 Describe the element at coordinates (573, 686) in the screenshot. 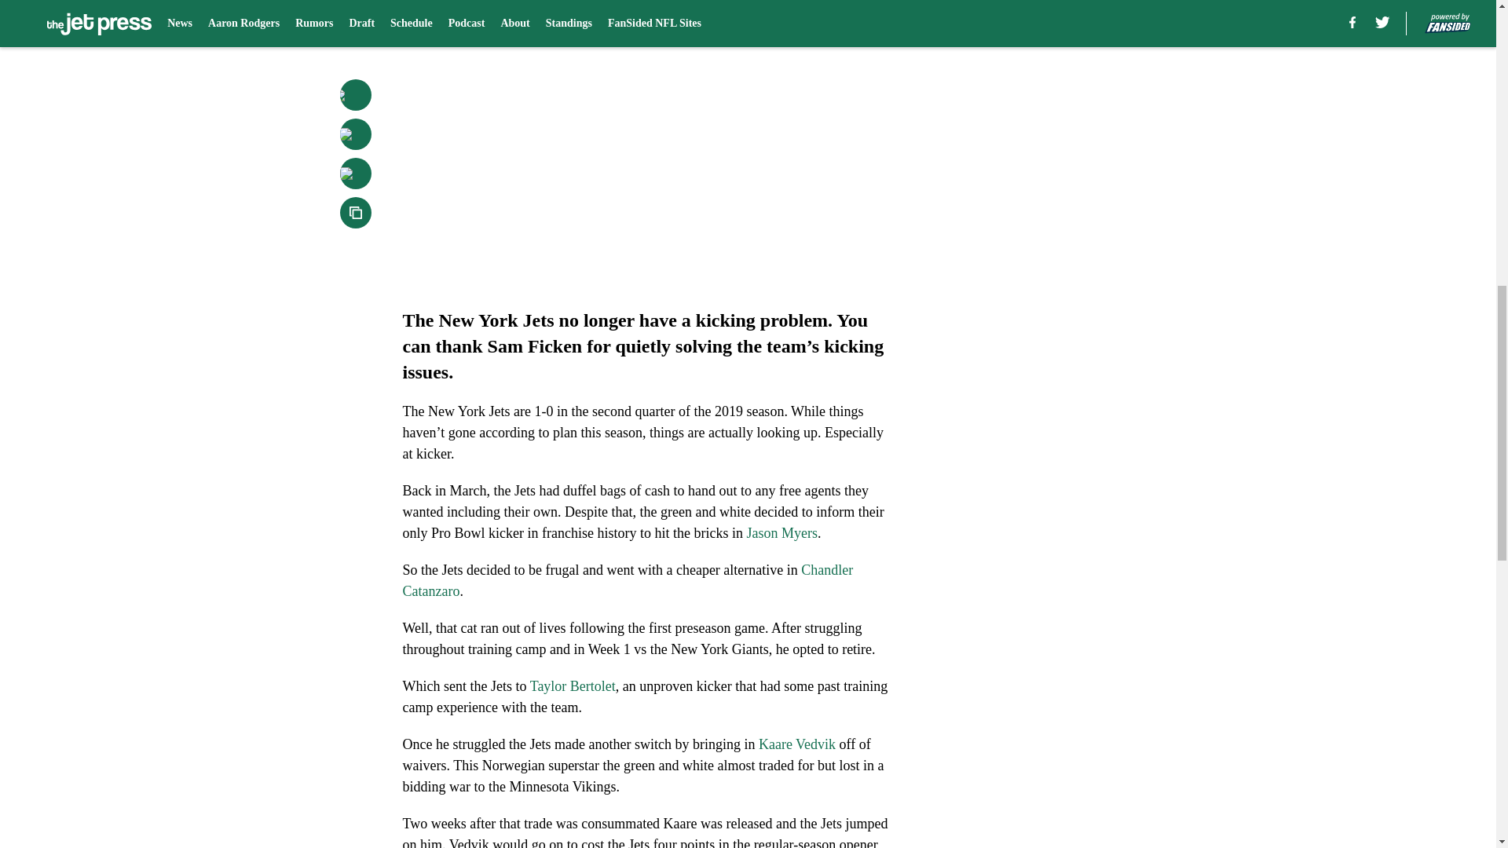

I see `Taylor Bertolet` at that location.